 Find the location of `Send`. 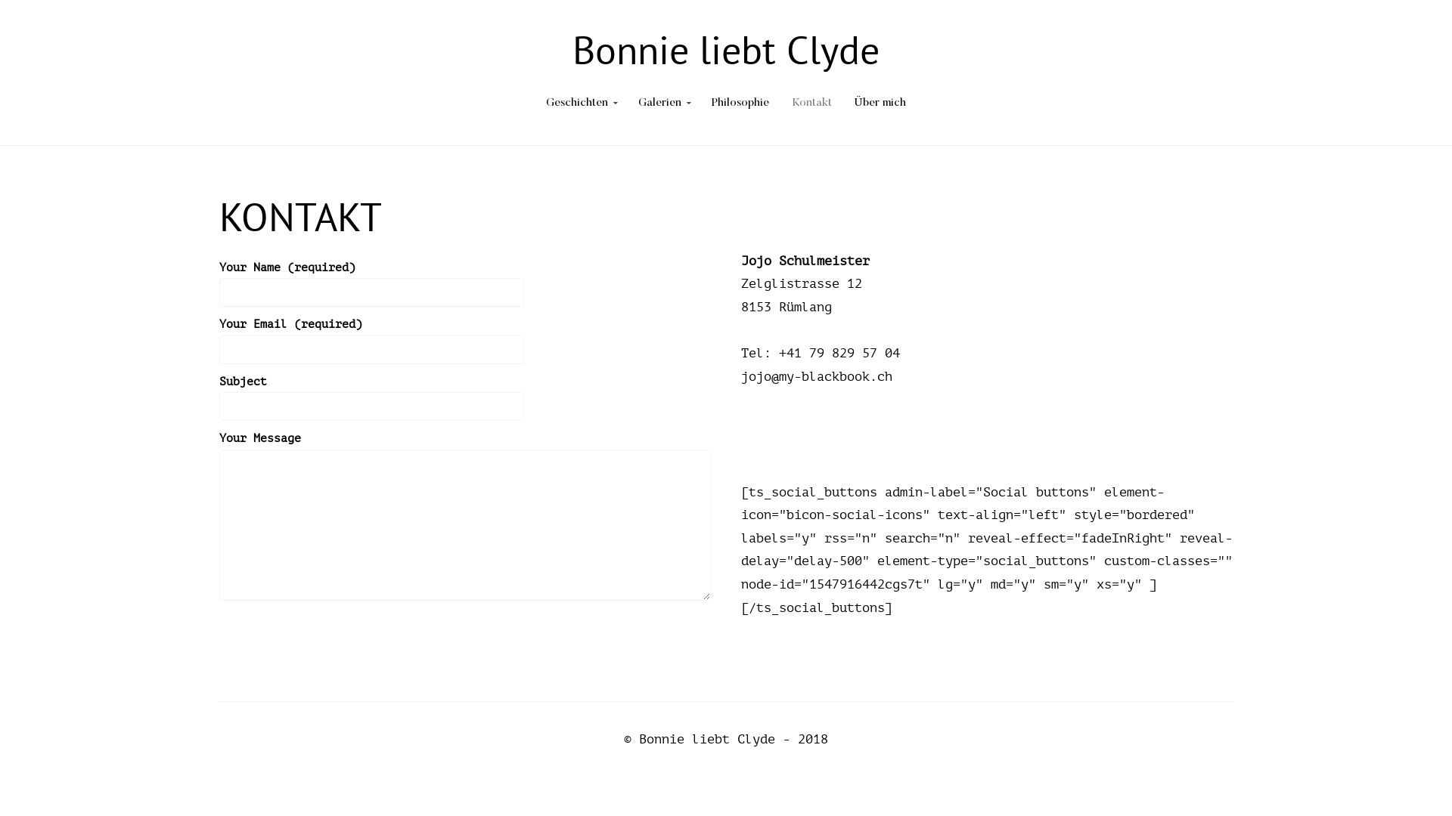

Send is located at coordinates (253, 623).